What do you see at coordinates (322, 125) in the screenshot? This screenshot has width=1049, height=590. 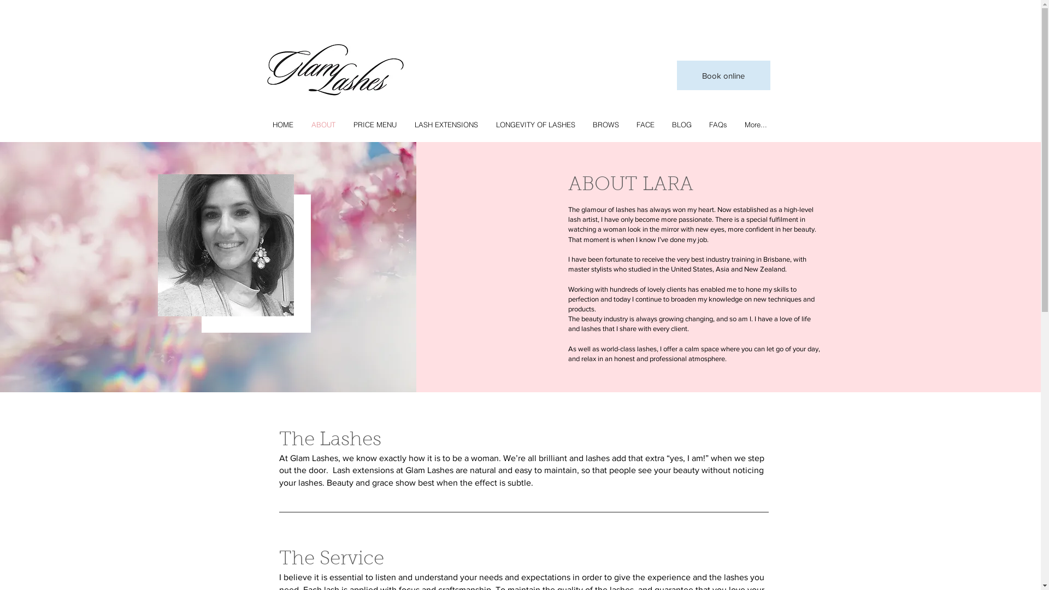 I see `ABOUT` at bounding box center [322, 125].